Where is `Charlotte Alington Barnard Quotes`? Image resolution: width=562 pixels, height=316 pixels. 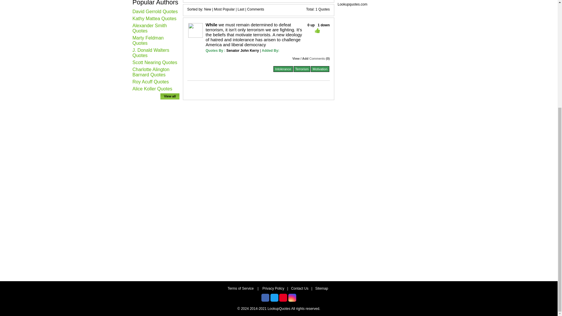
Charlotte Alington Barnard Quotes is located at coordinates (150, 72).